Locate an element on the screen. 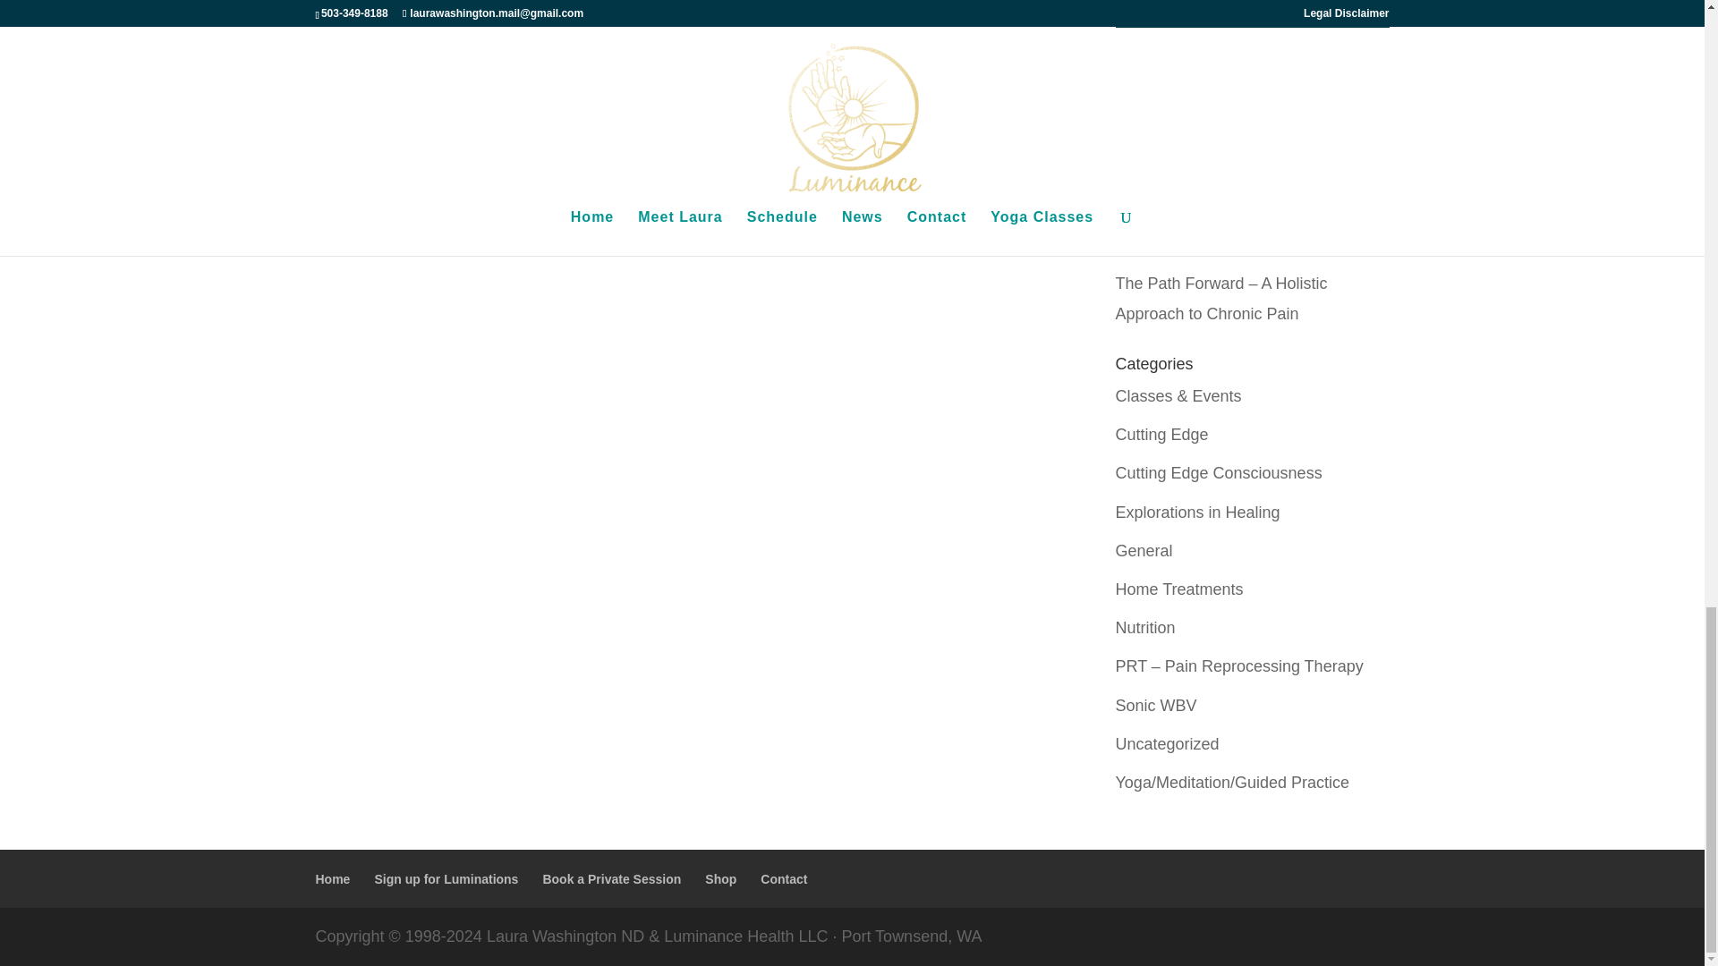 The image size is (1718, 966). Significant Changes that May Impact You! is located at coordinates (1246, 190).